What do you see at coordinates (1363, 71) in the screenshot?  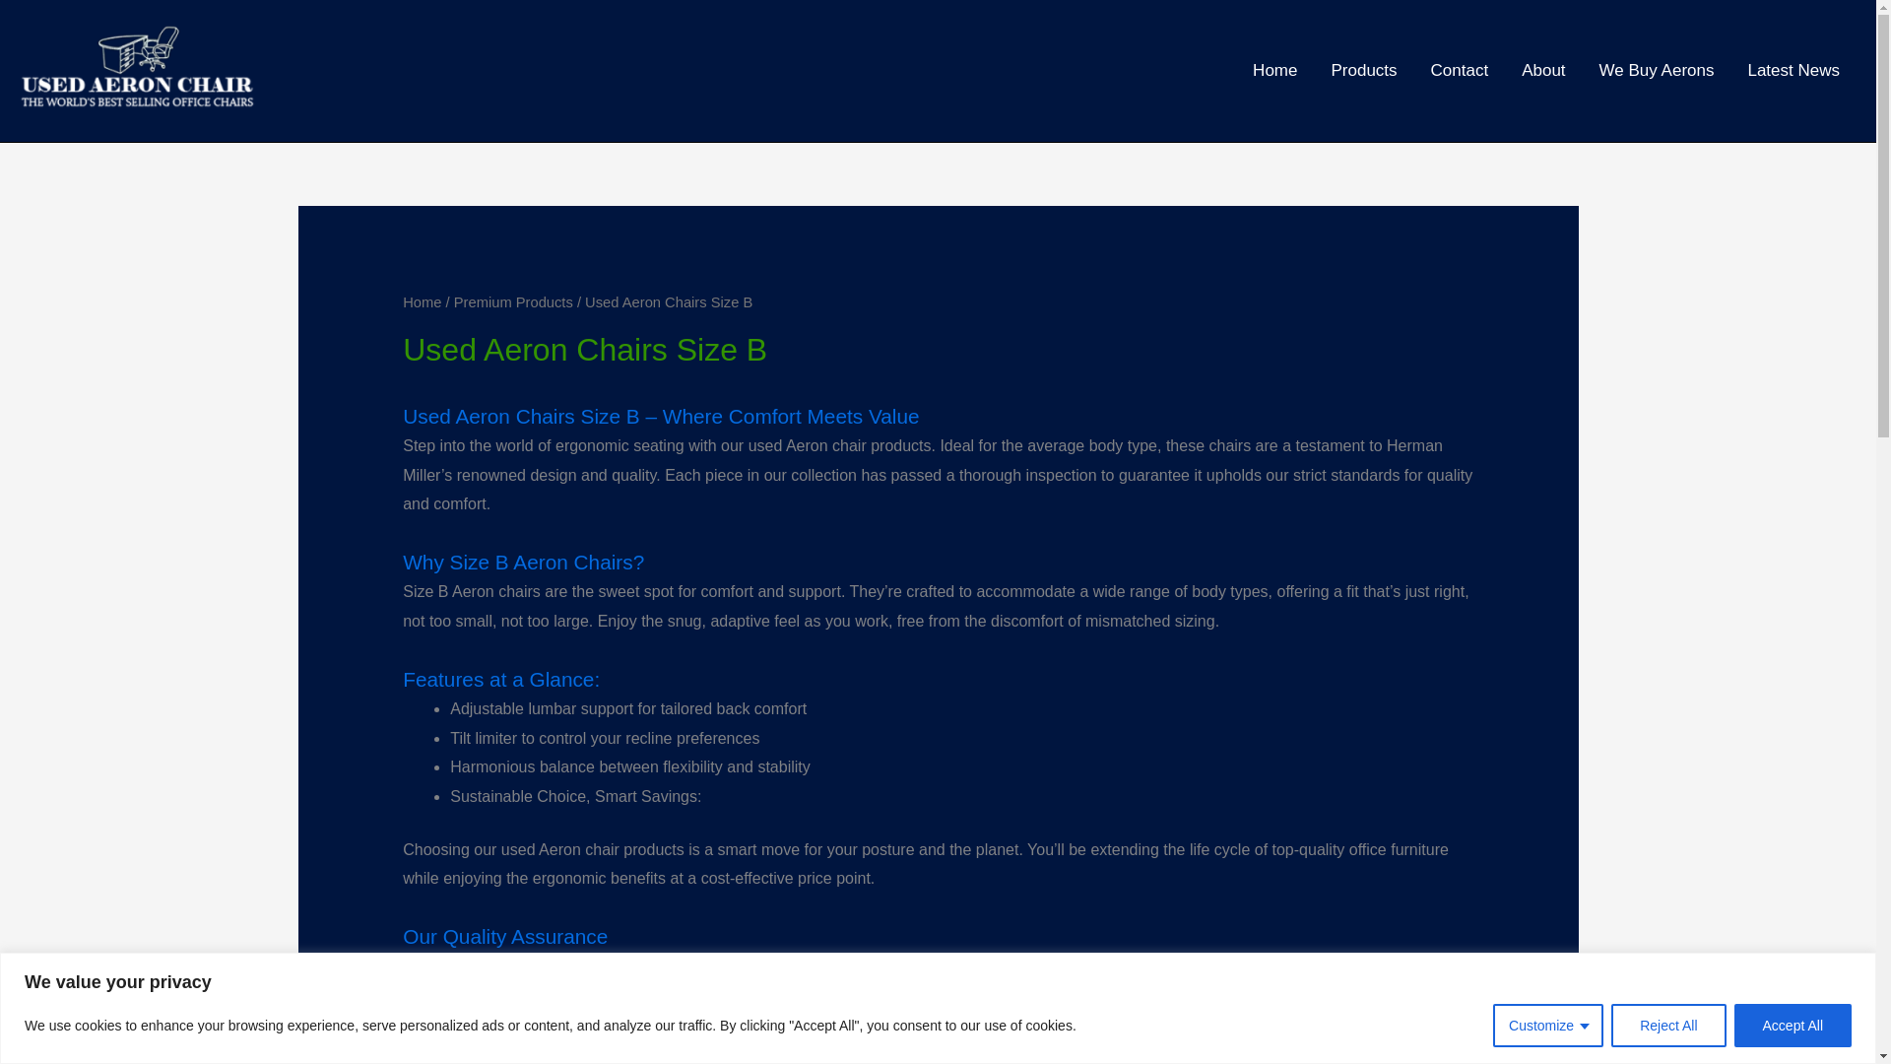 I see `Products` at bounding box center [1363, 71].